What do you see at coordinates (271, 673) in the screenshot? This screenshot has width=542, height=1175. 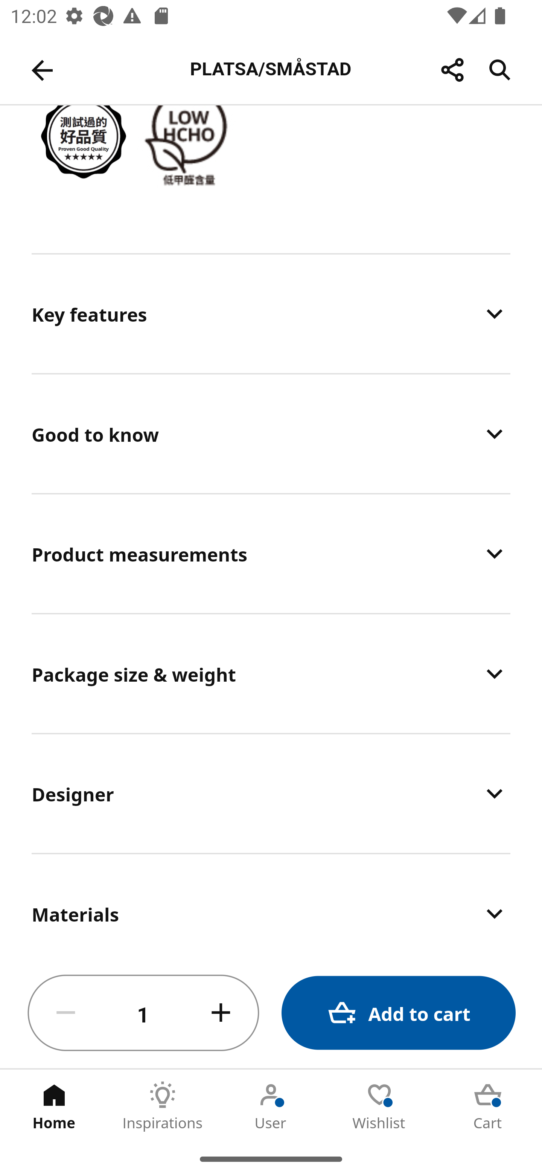 I see `Package size & weight` at bounding box center [271, 673].